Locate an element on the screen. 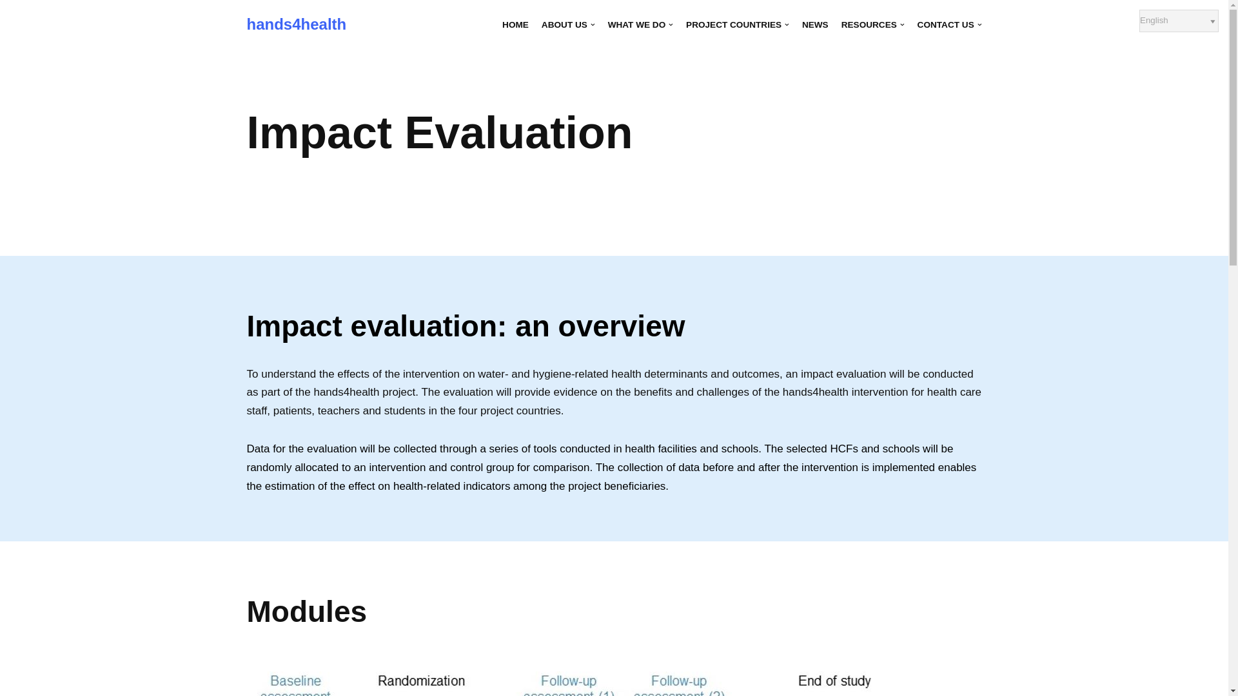 Image resolution: width=1238 pixels, height=696 pixels. RESOURCES is located at coordinates (873, 24).